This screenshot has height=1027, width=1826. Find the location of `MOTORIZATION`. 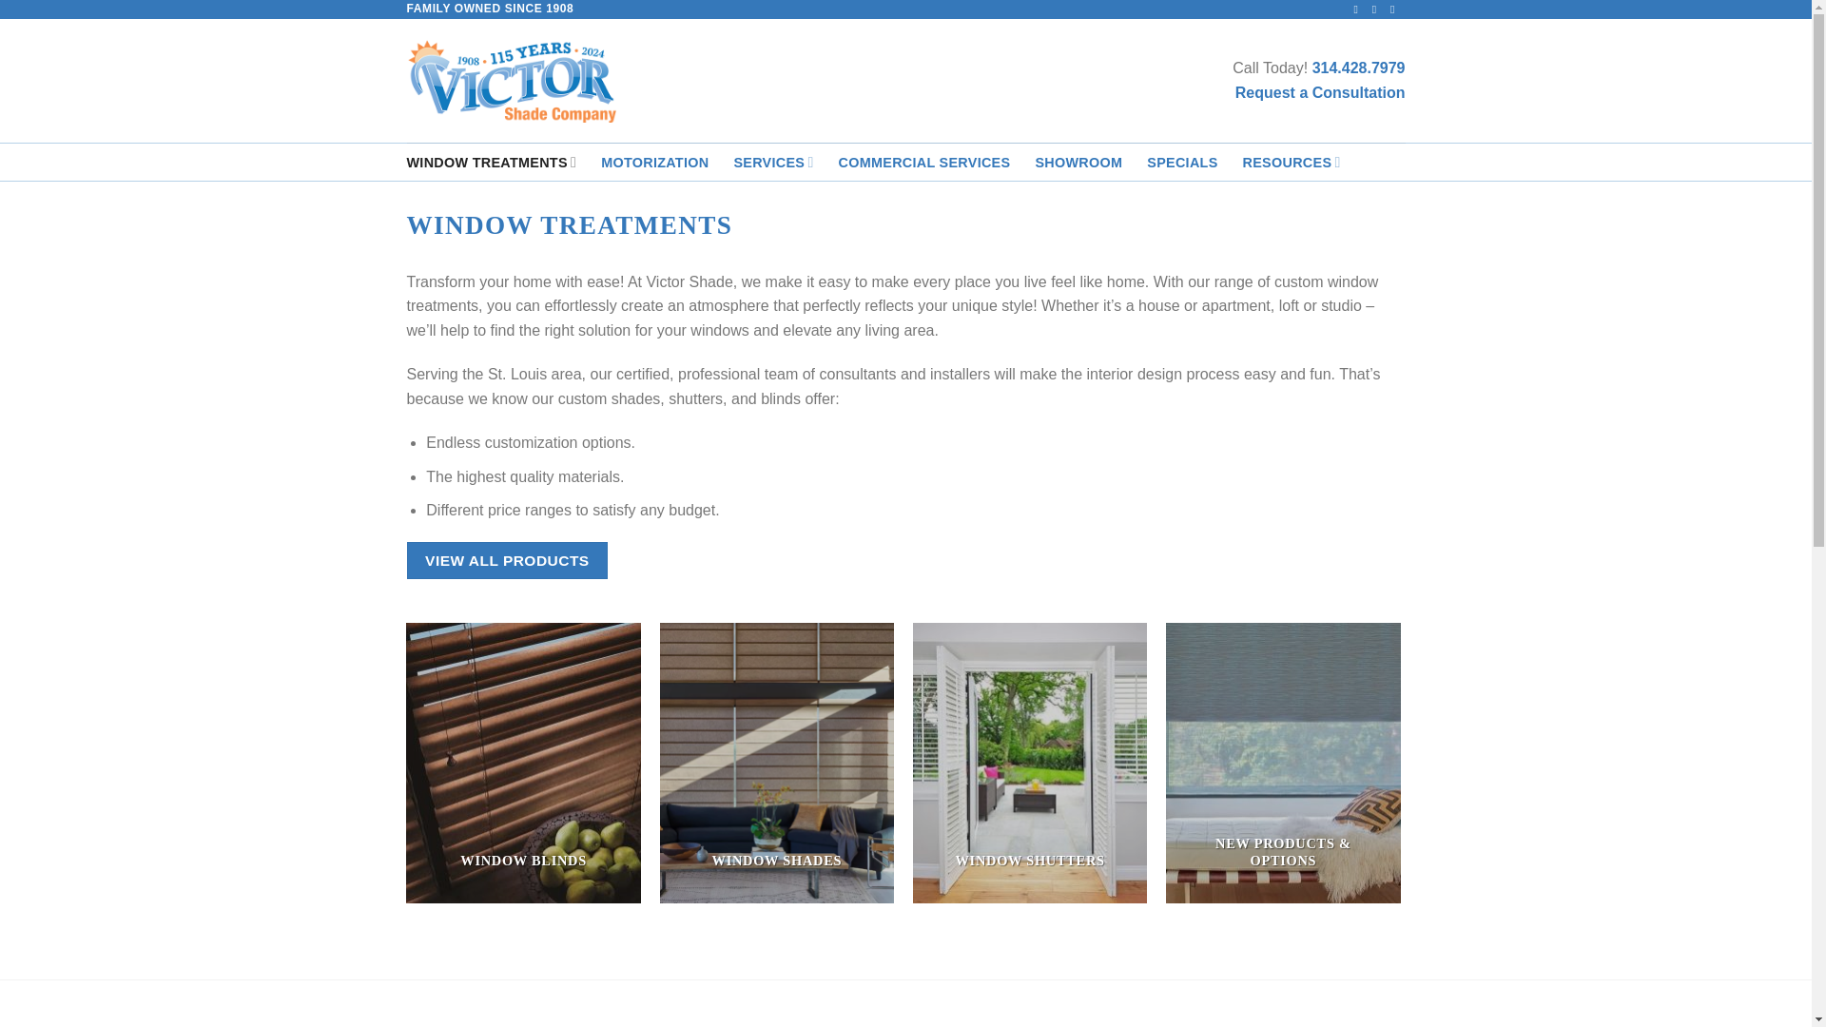

MOTORIZATION is located at coordinates (654, 163).